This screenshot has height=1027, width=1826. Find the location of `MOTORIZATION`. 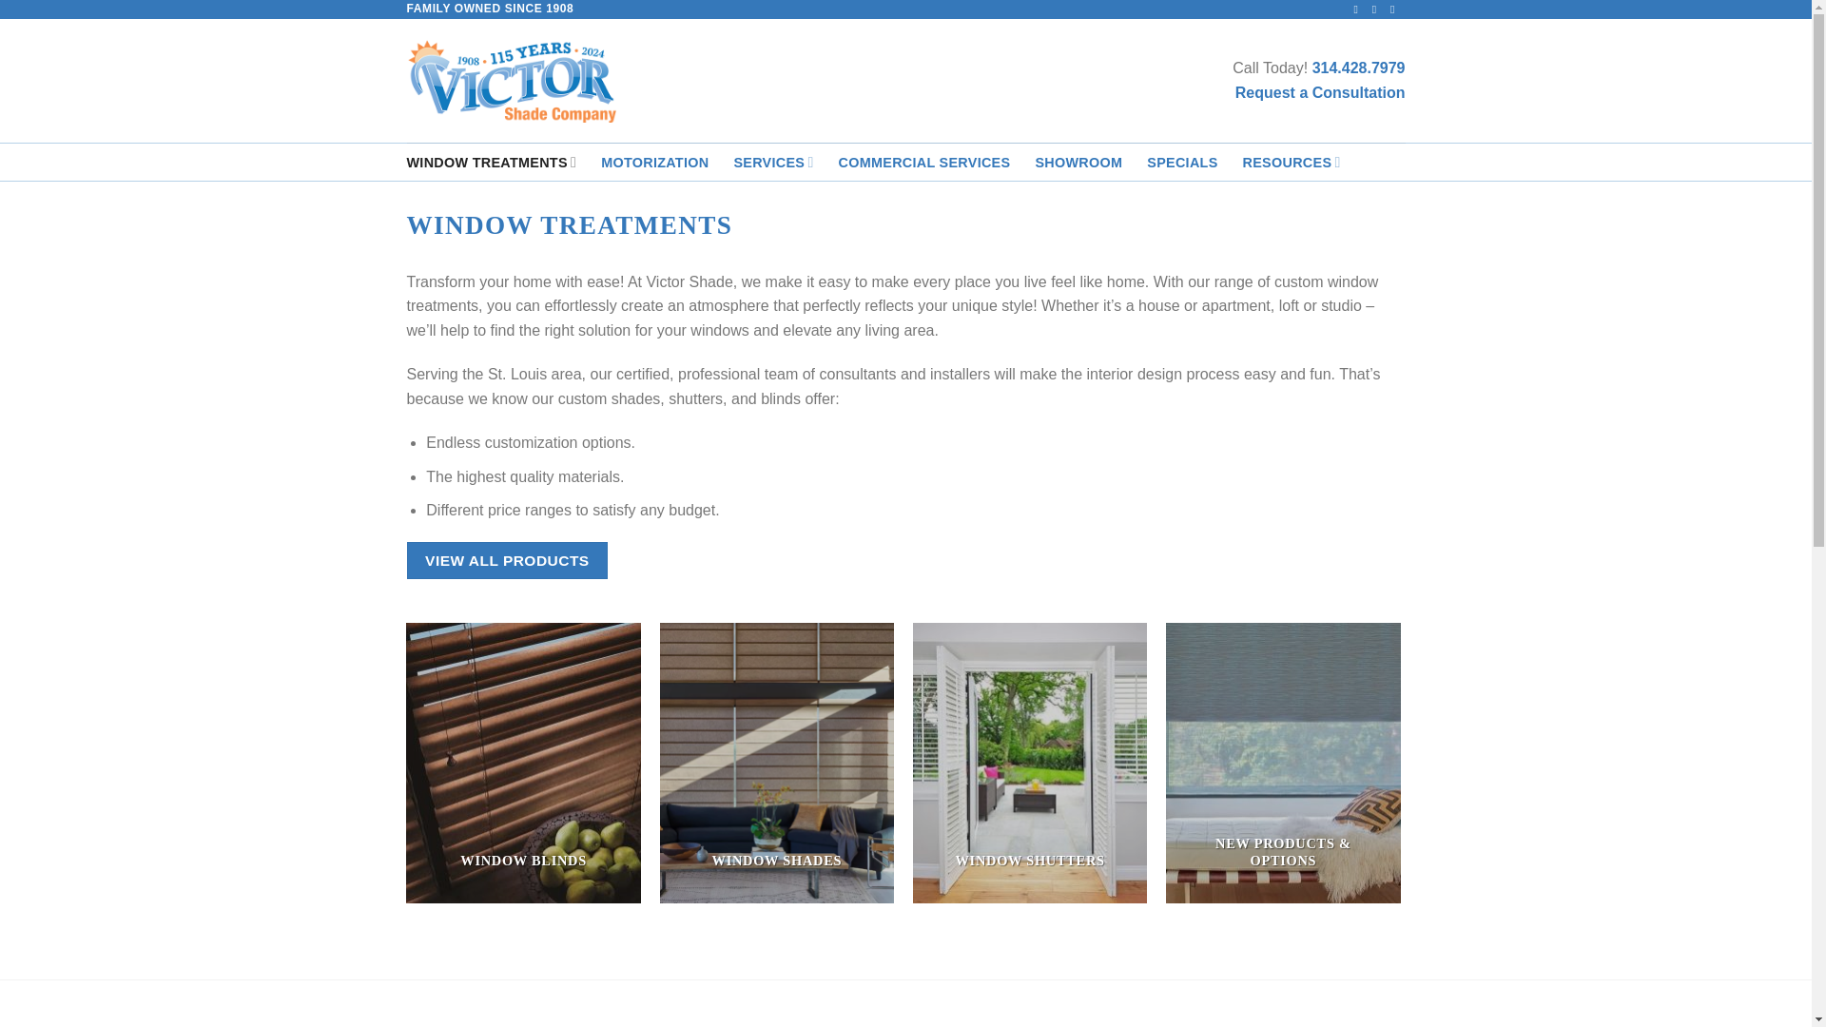

MOTORIZATION is located at coordinates (654, 163).